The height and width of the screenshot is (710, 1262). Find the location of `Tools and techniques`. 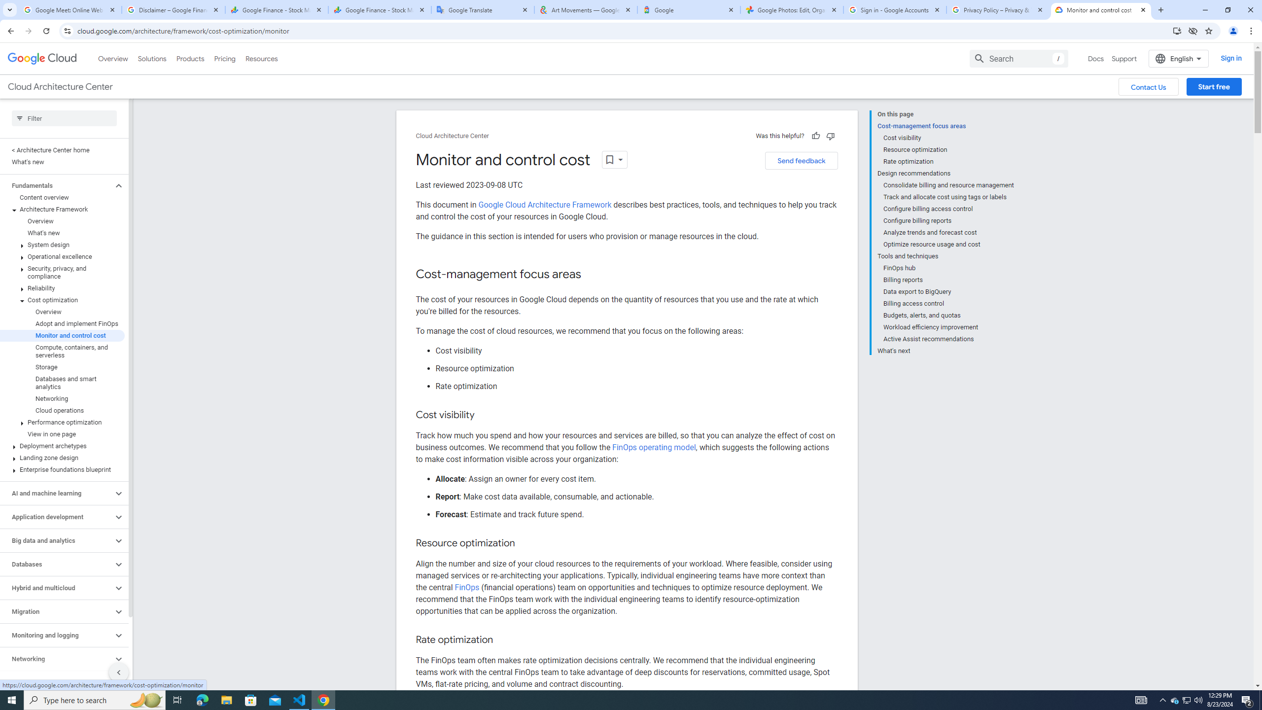

Tools and techniques is located at coordinates (946, 256).